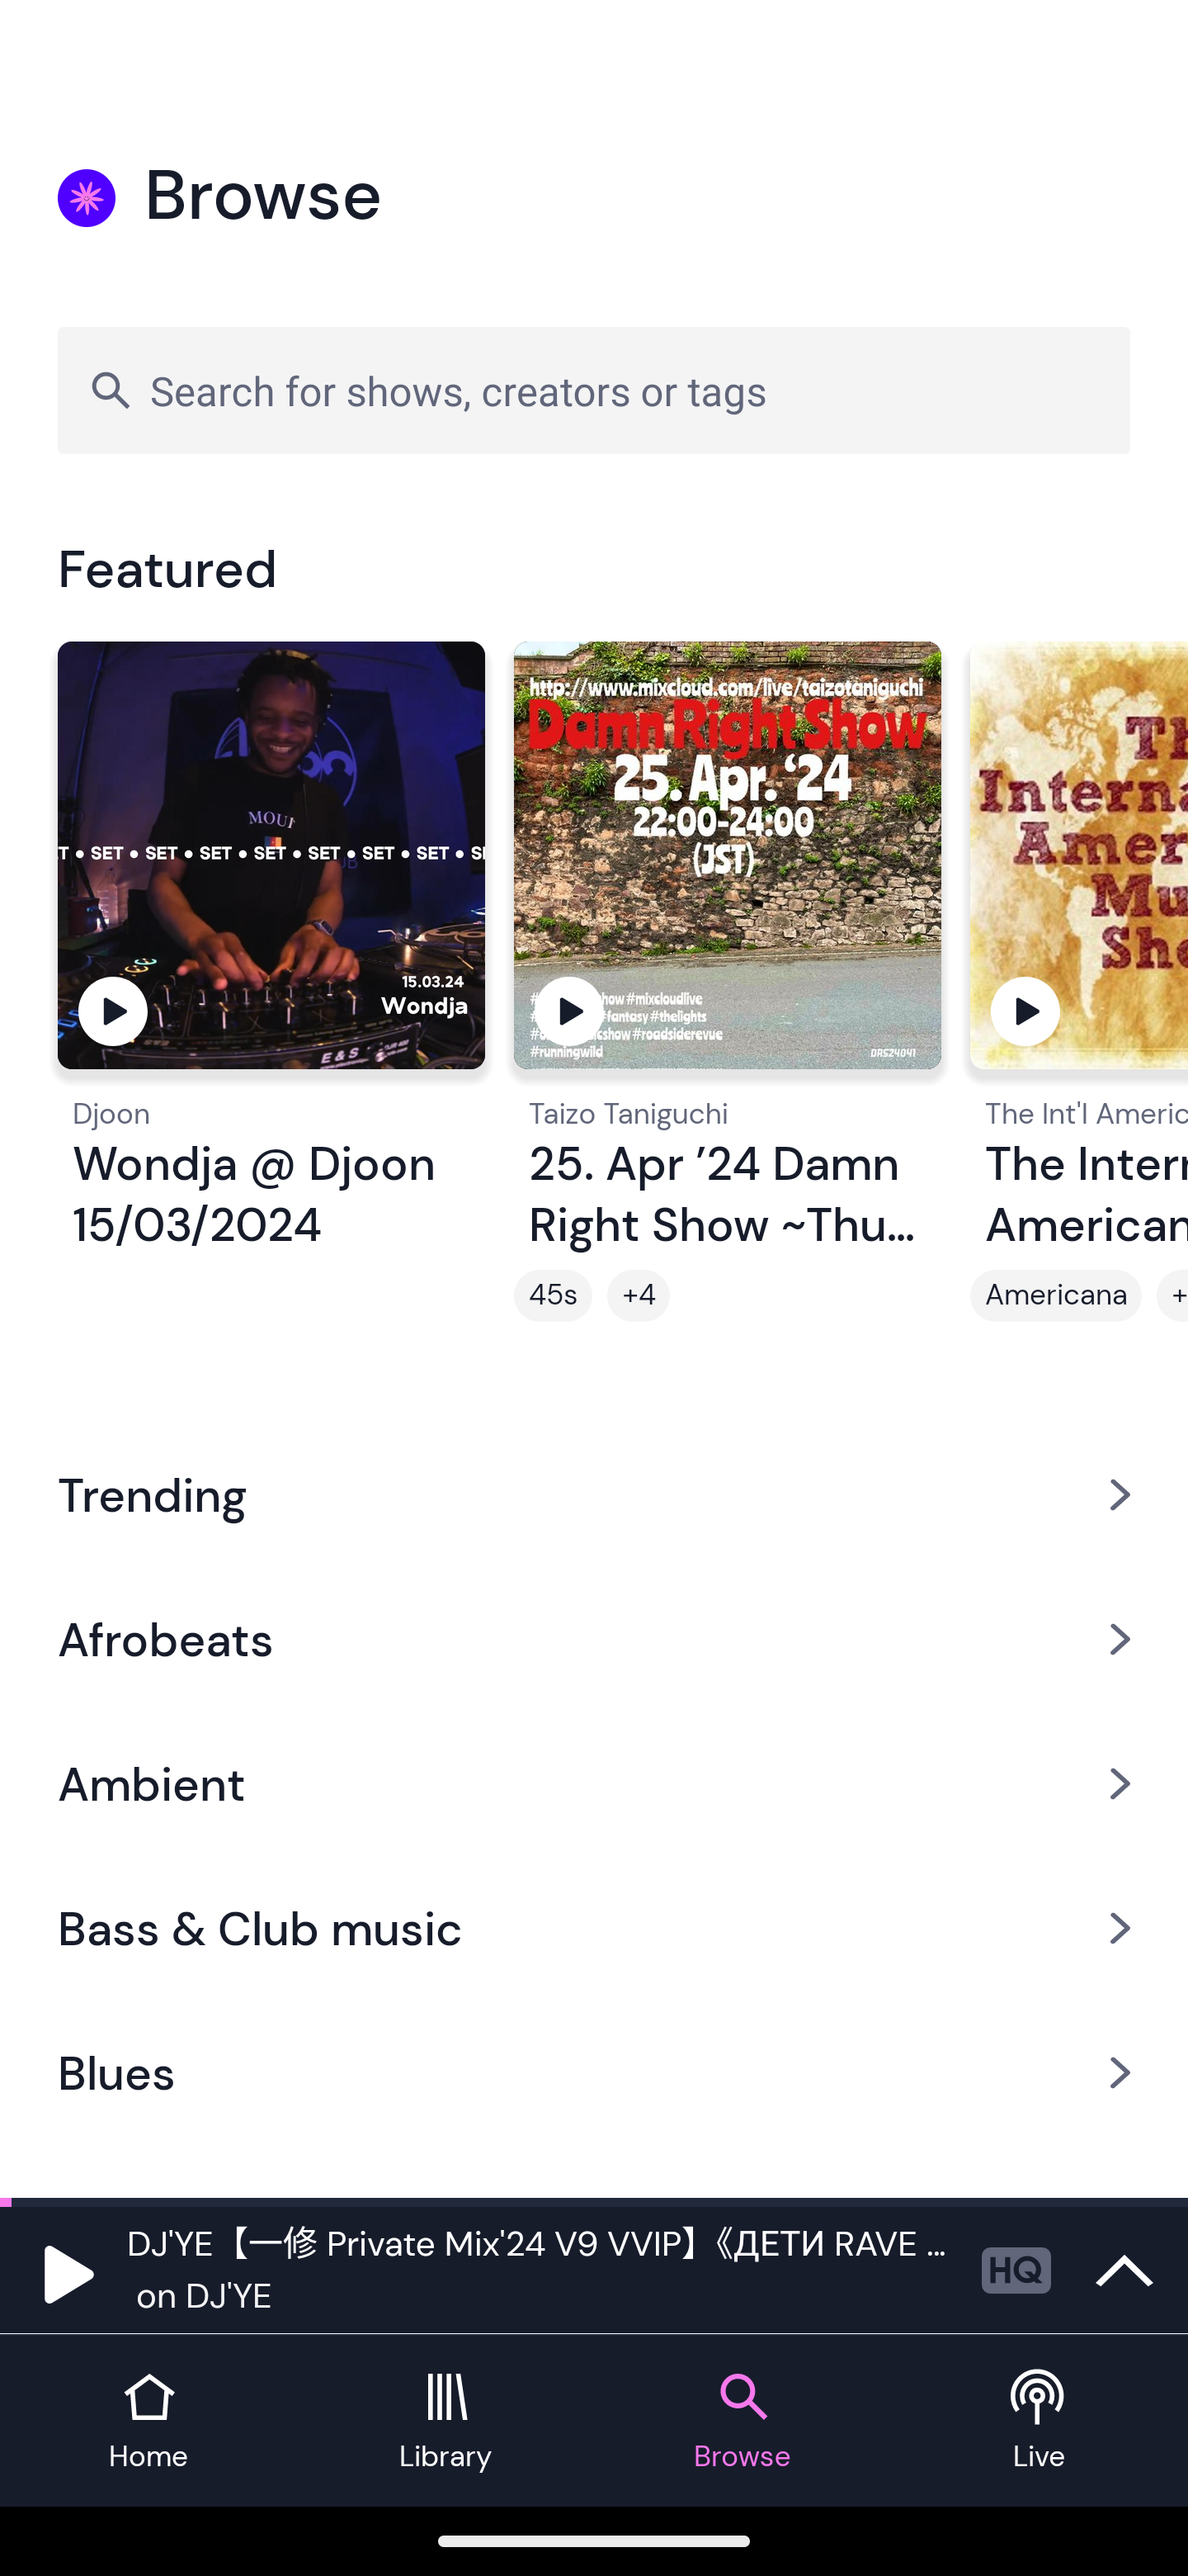 The width and height of the screenshot is (1188, 2576). Describe the element at coordinates (742, 2421) in the screenshot. I see `Browse tab Browse` at that location.